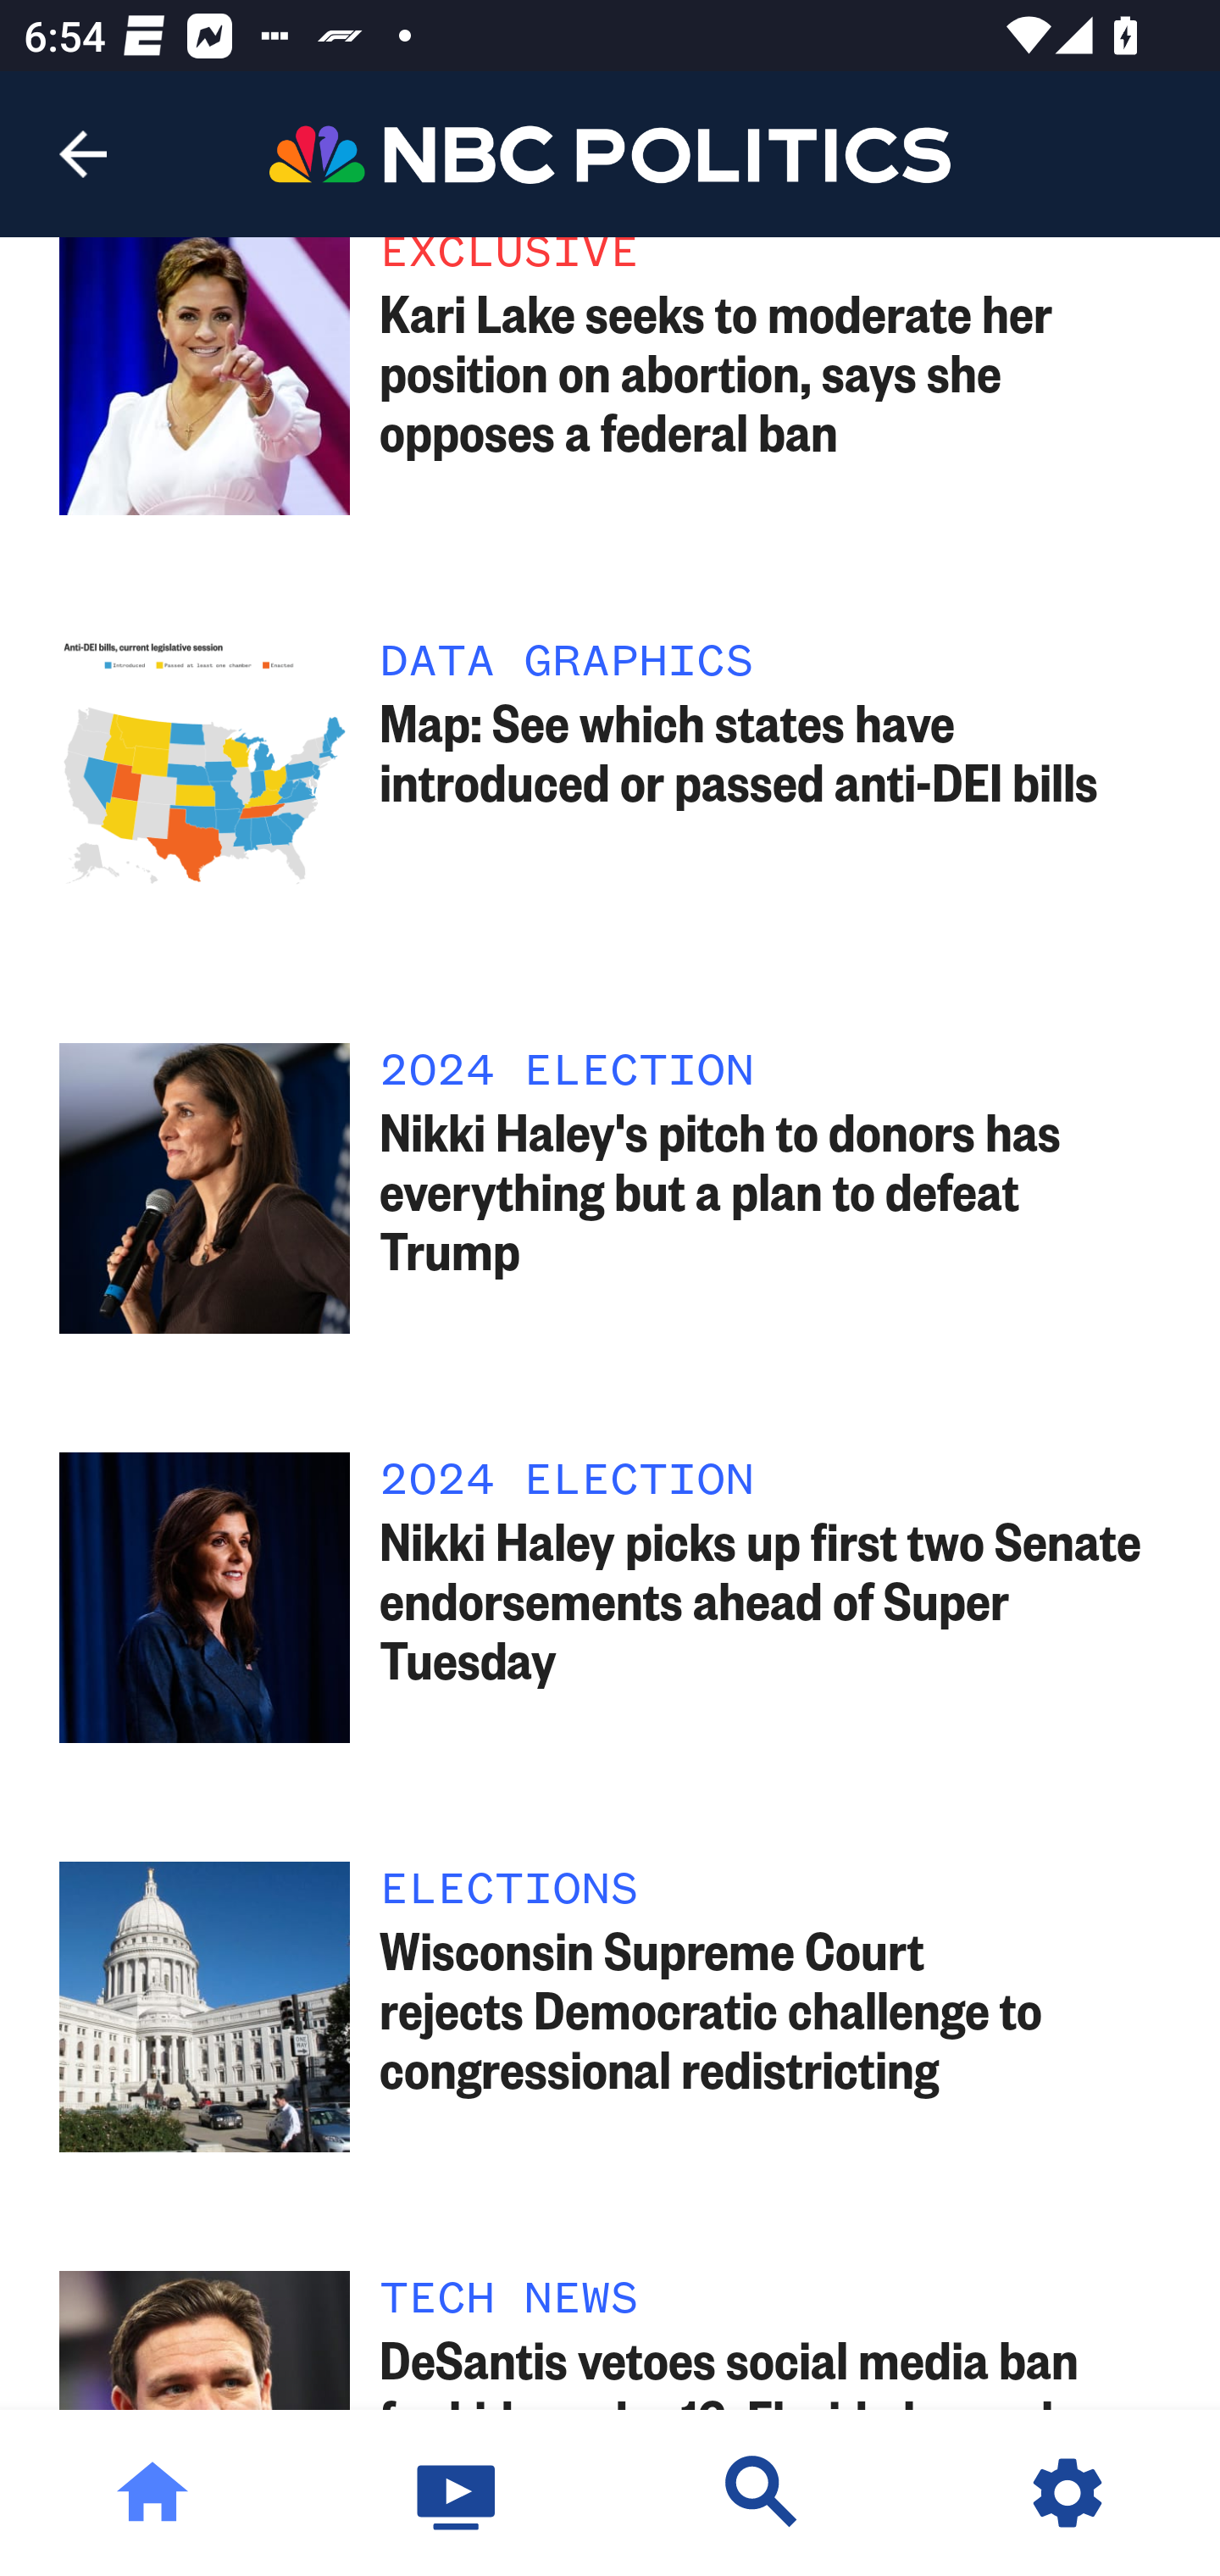  What do you see at coordinates (83, 154) in the screenshot?
I see `Navigate up` at bounding box center [83, 154].